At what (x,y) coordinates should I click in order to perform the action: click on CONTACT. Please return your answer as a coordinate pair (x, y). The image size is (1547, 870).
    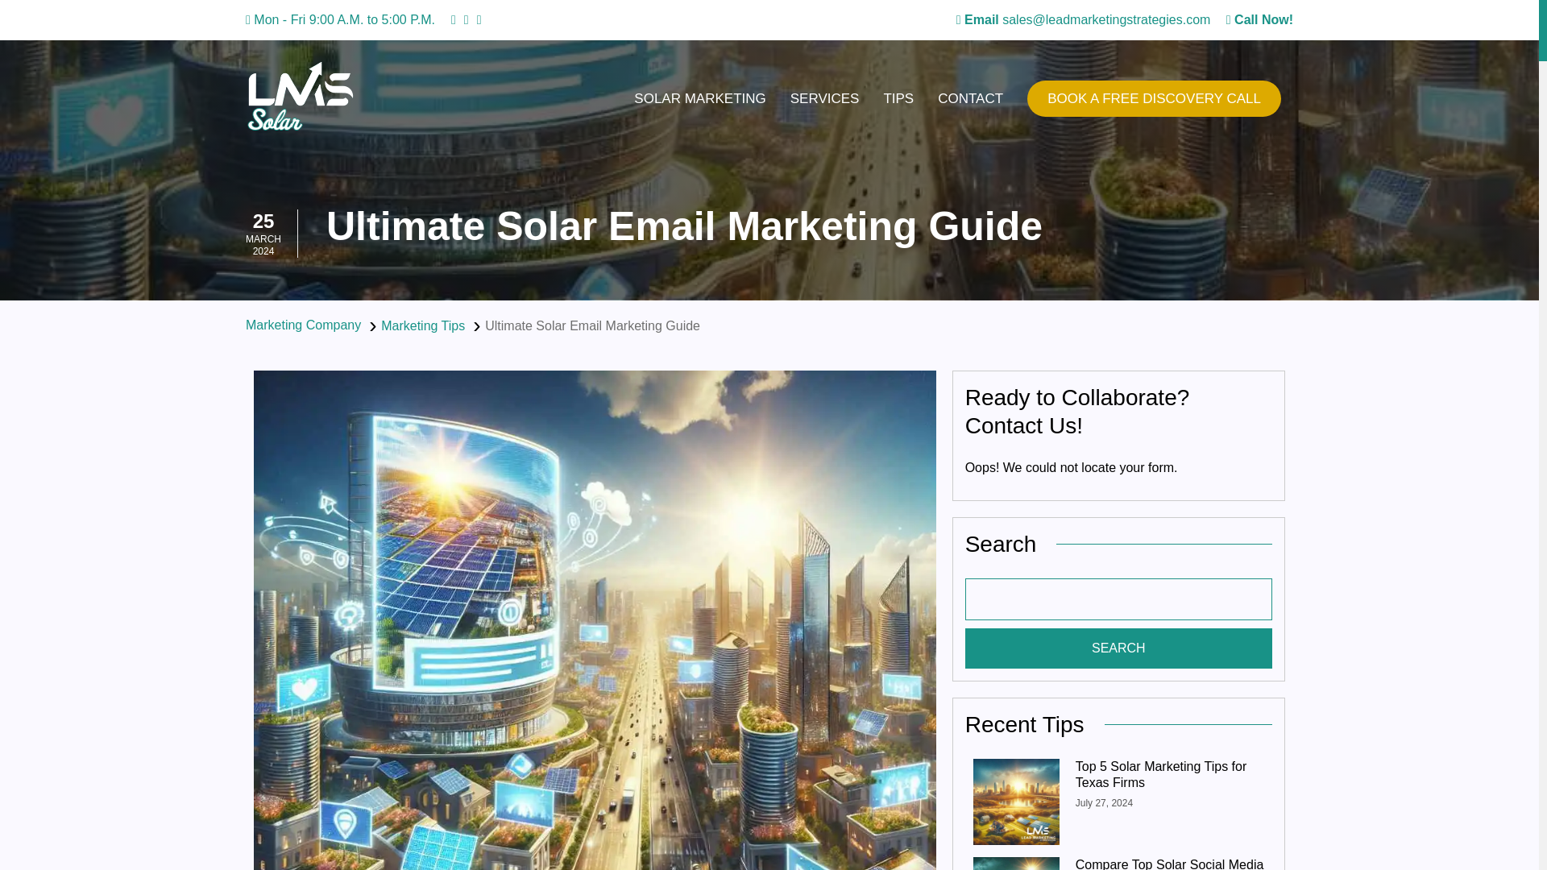
    Looking at the image, I should click on (970, 98).